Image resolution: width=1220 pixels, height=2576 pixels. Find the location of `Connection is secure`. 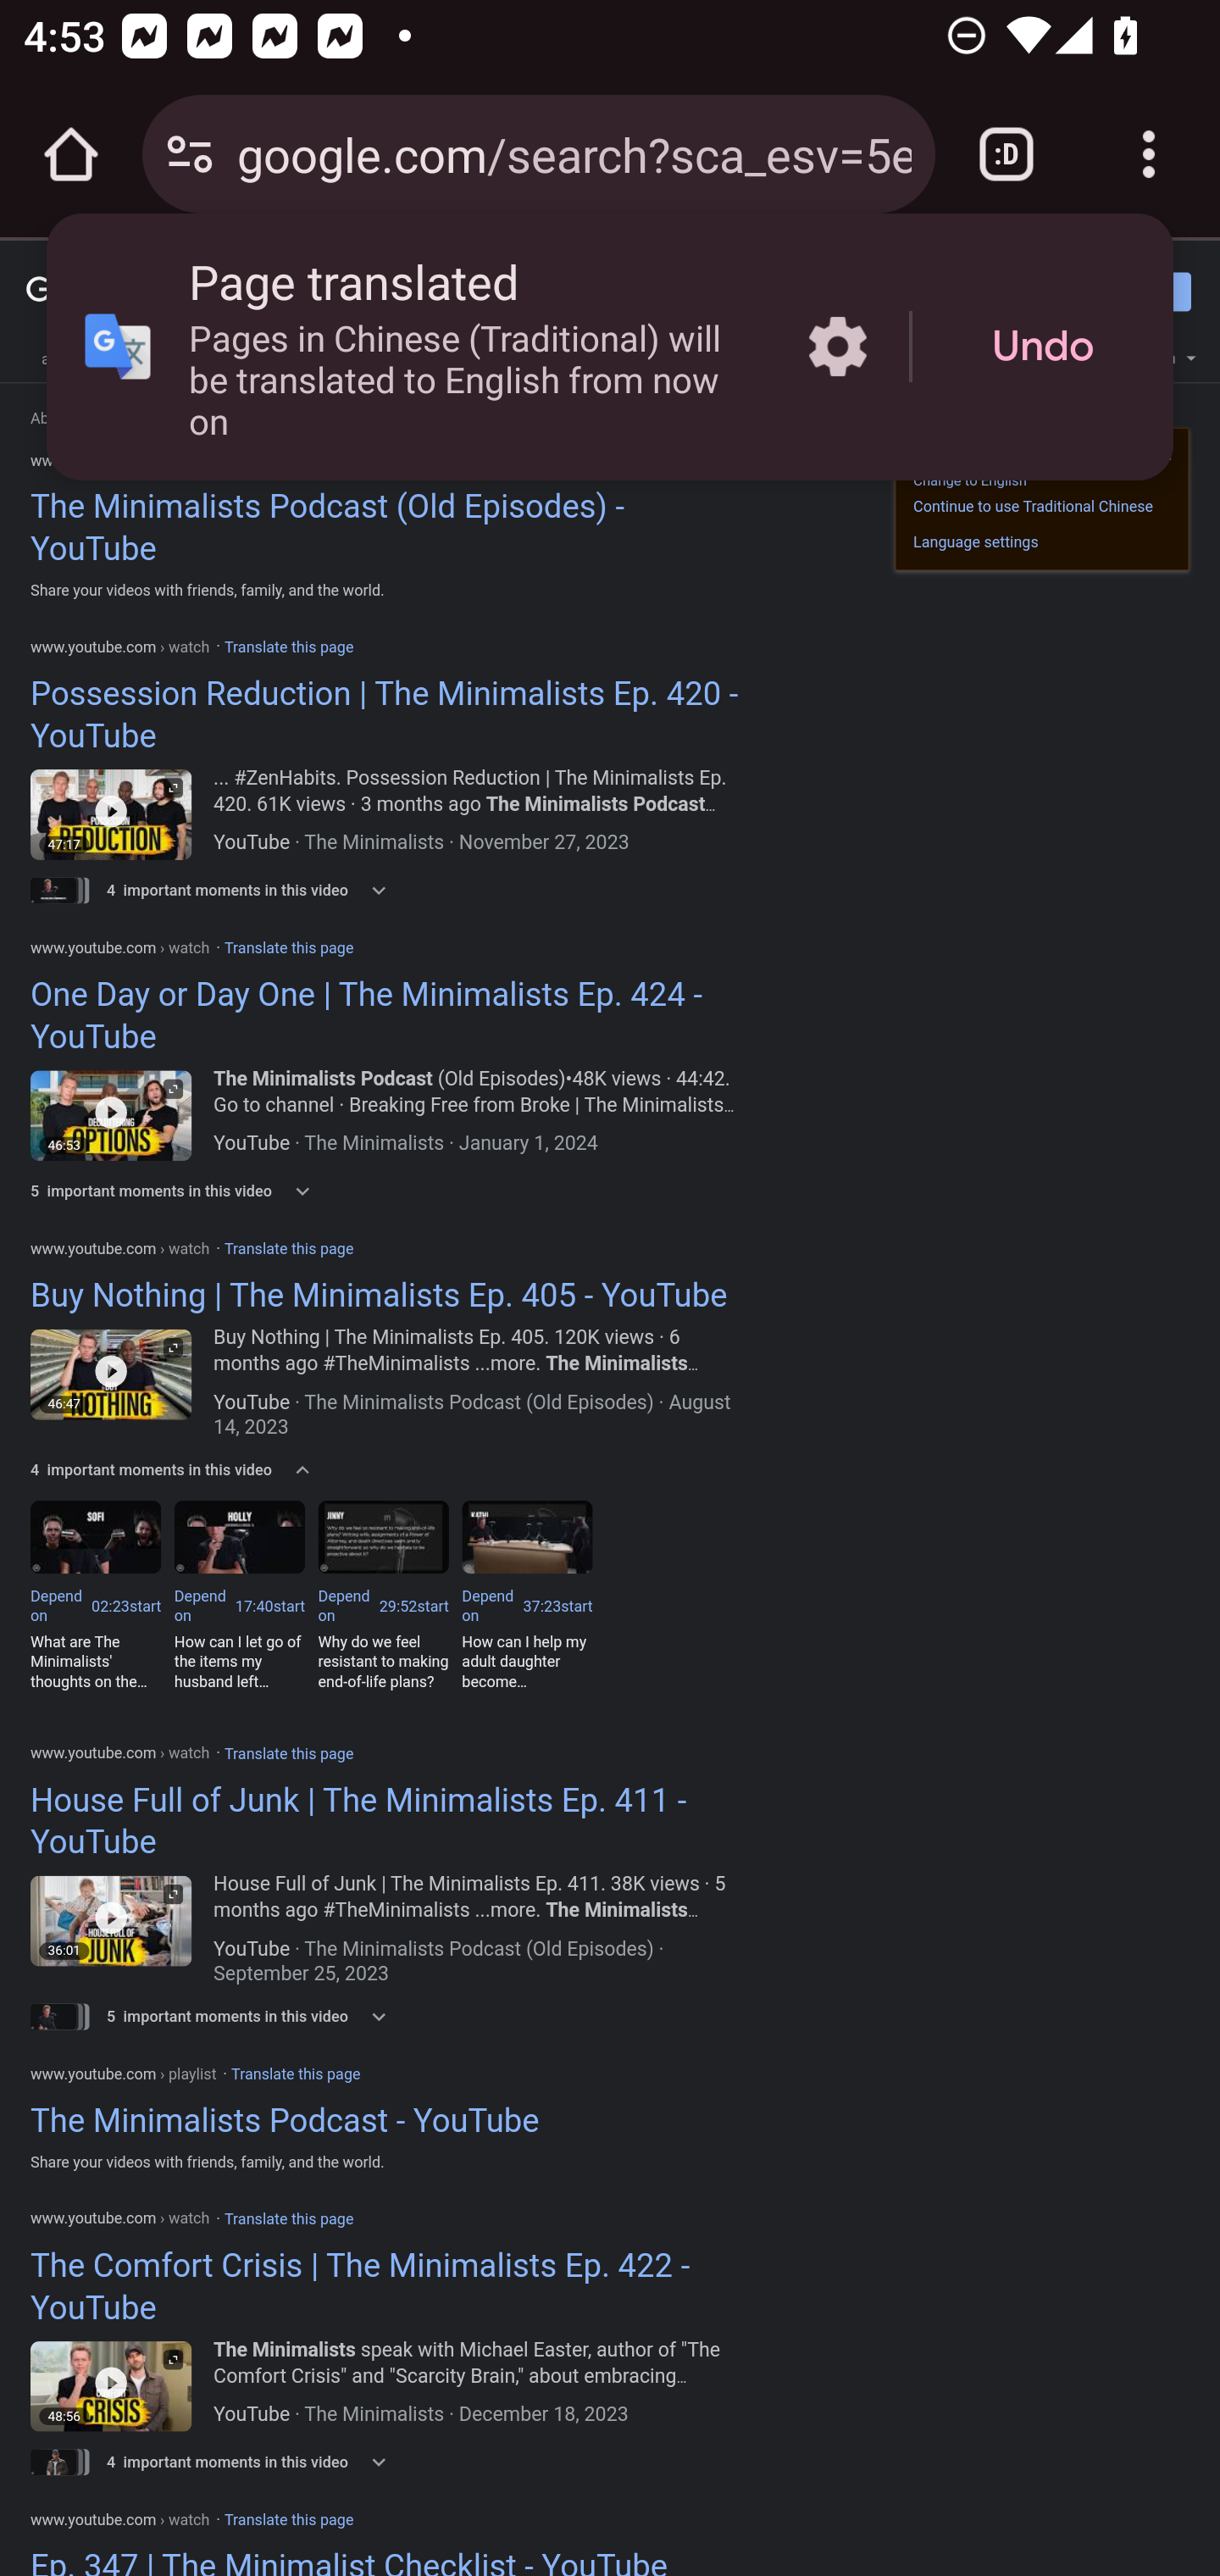

Connection is secure is located at coordinates (190, 154).